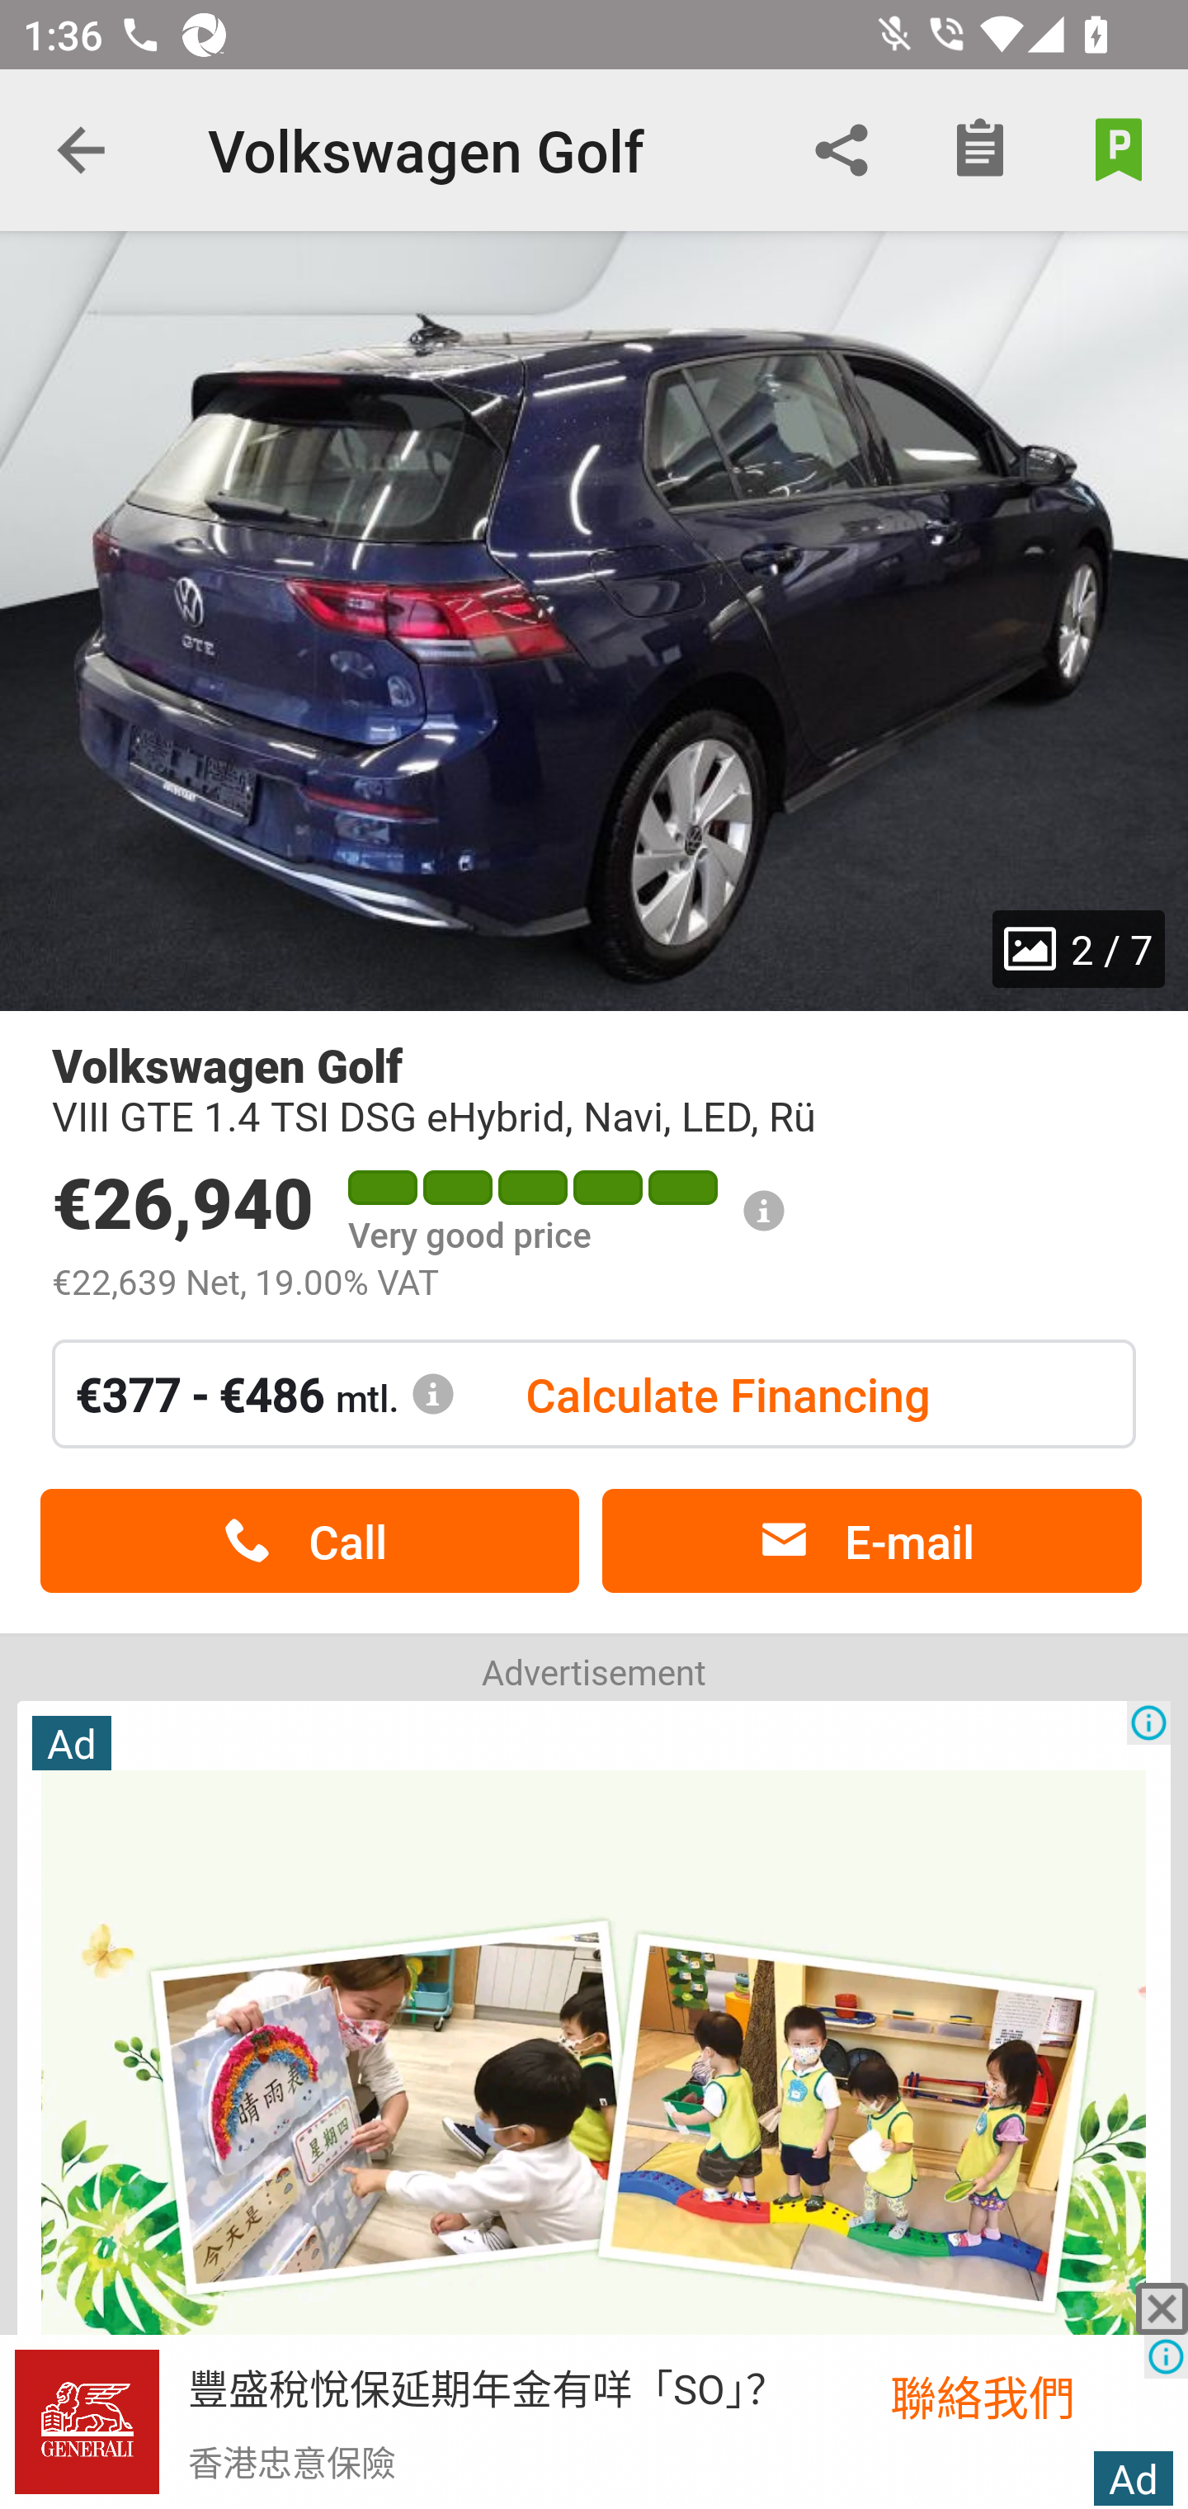 The image size is (1188, 2509). Describe the element at coordinates (841, 150) in the screenshot. I see `Share via` at that location.